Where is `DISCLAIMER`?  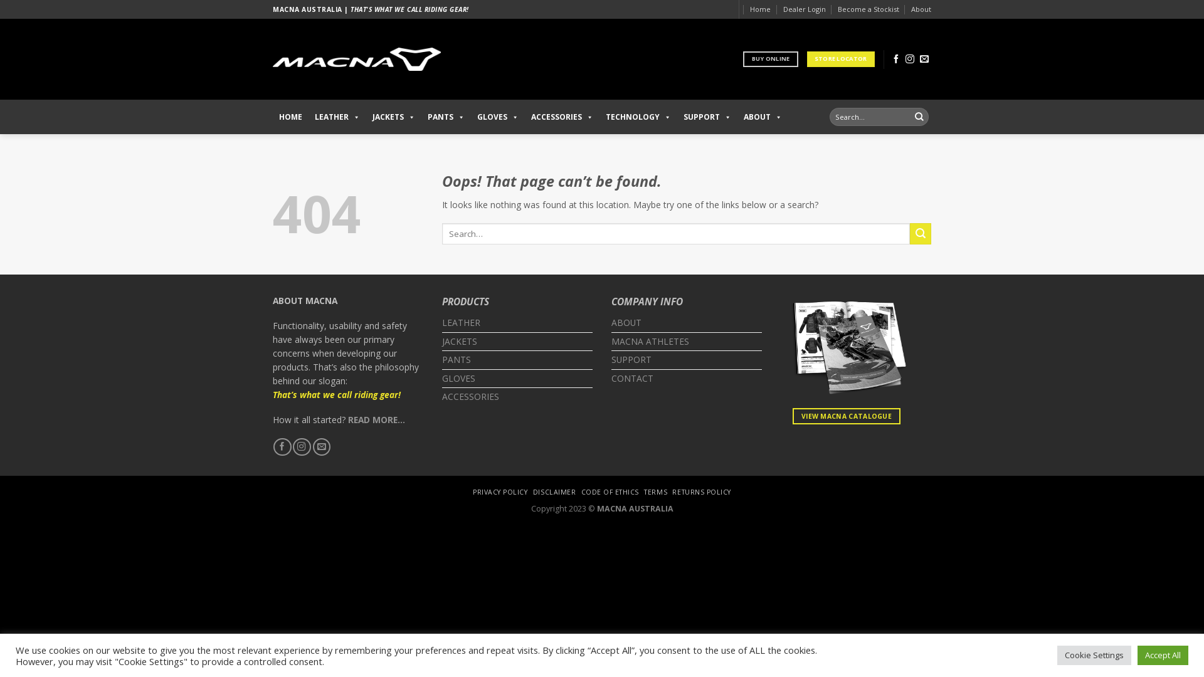 DISCLAIMER is located at coordinates (554, 492).